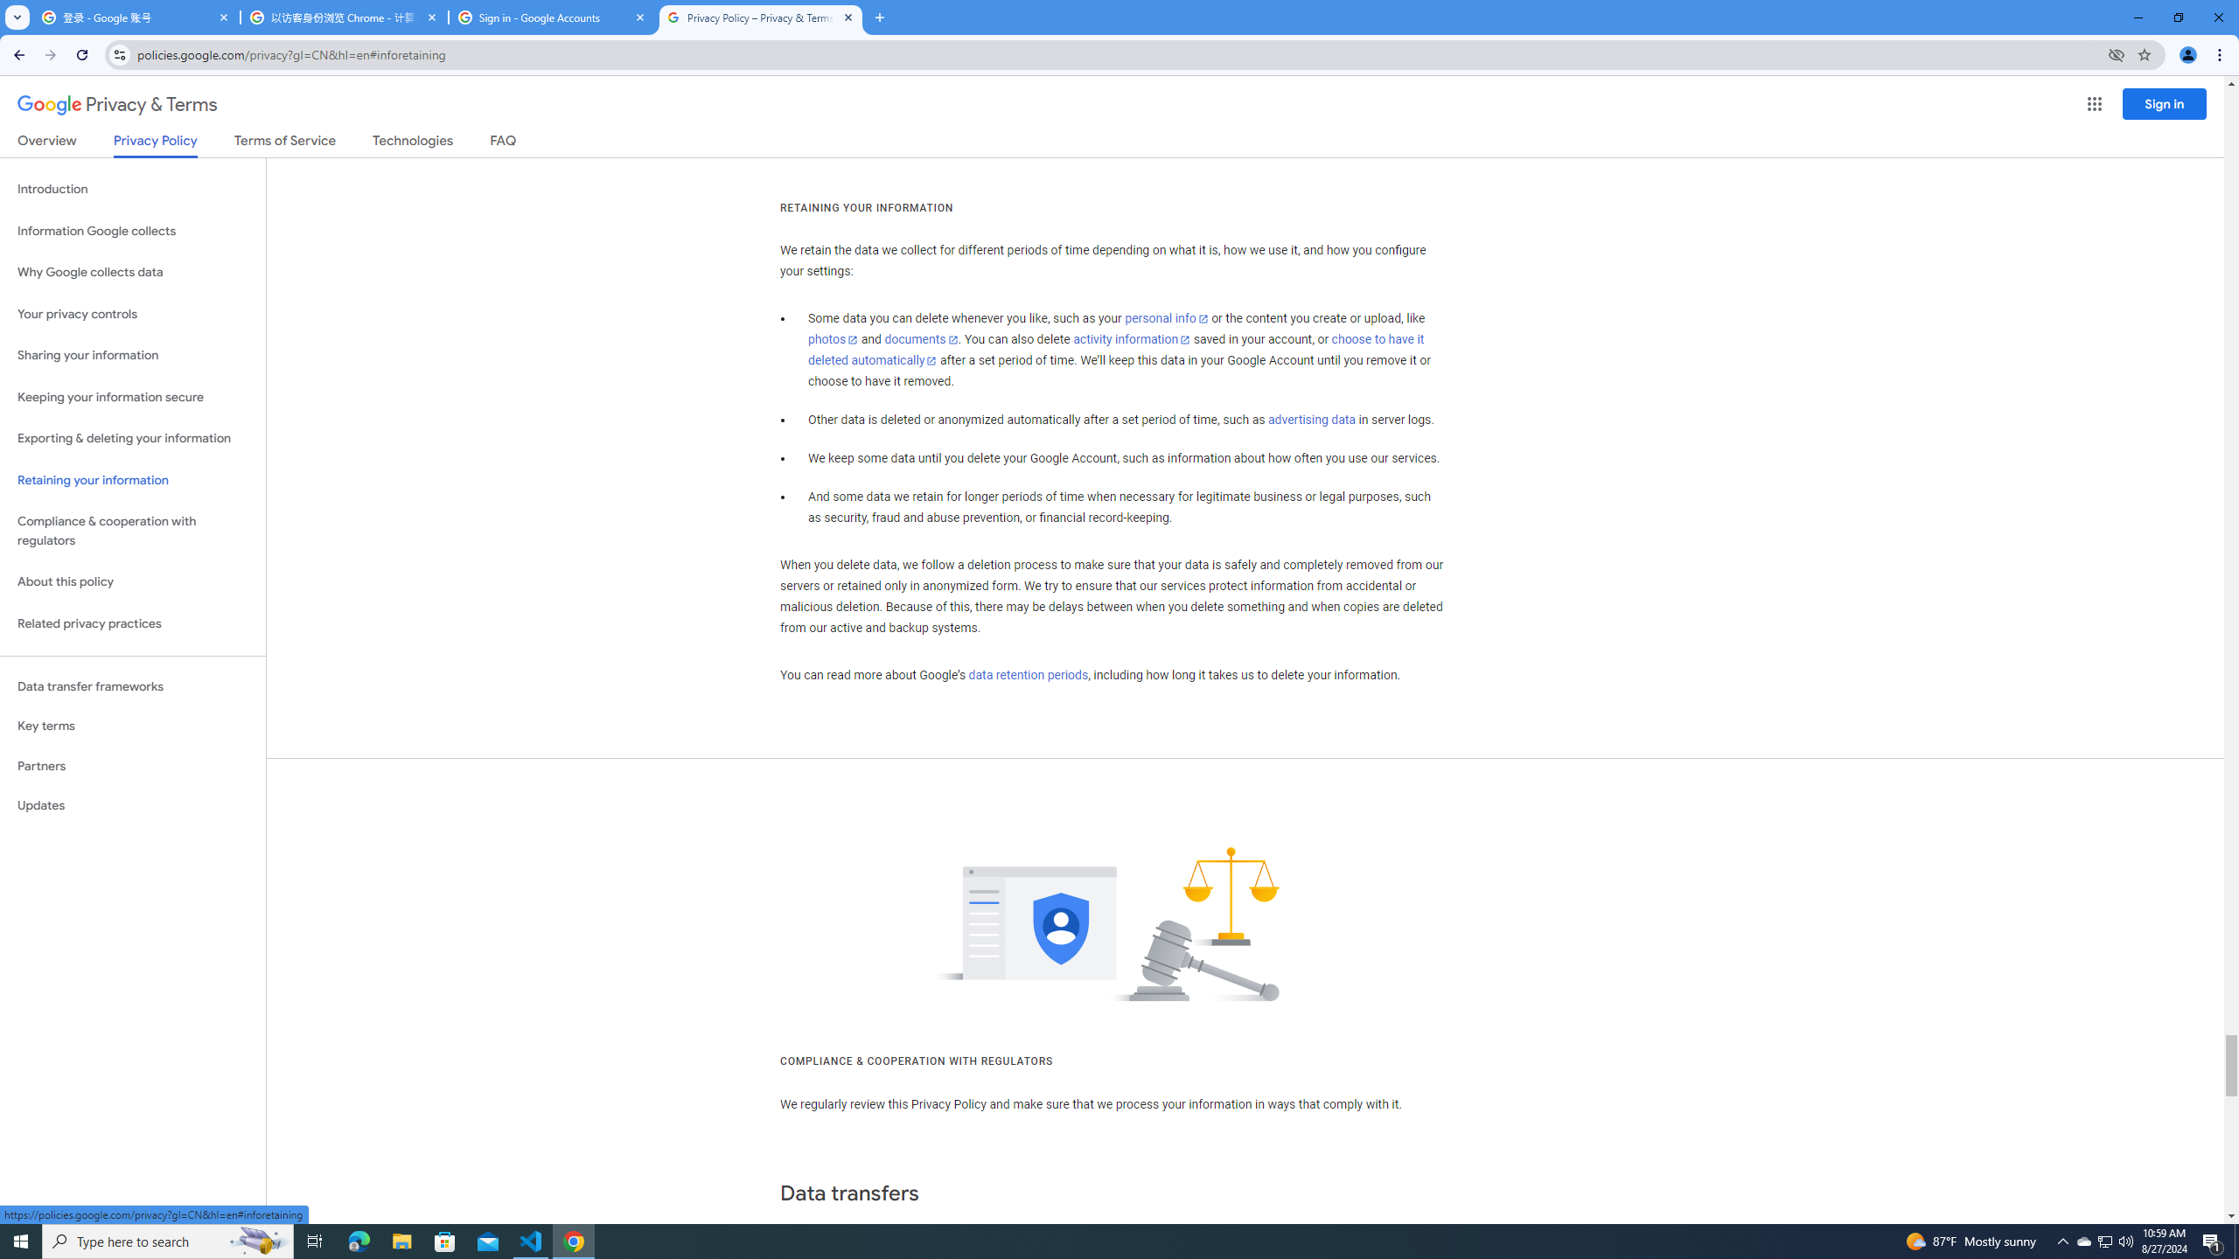 This screenshot has height=1259, width=2239. I want to click on Key terms, so click(133, 726).